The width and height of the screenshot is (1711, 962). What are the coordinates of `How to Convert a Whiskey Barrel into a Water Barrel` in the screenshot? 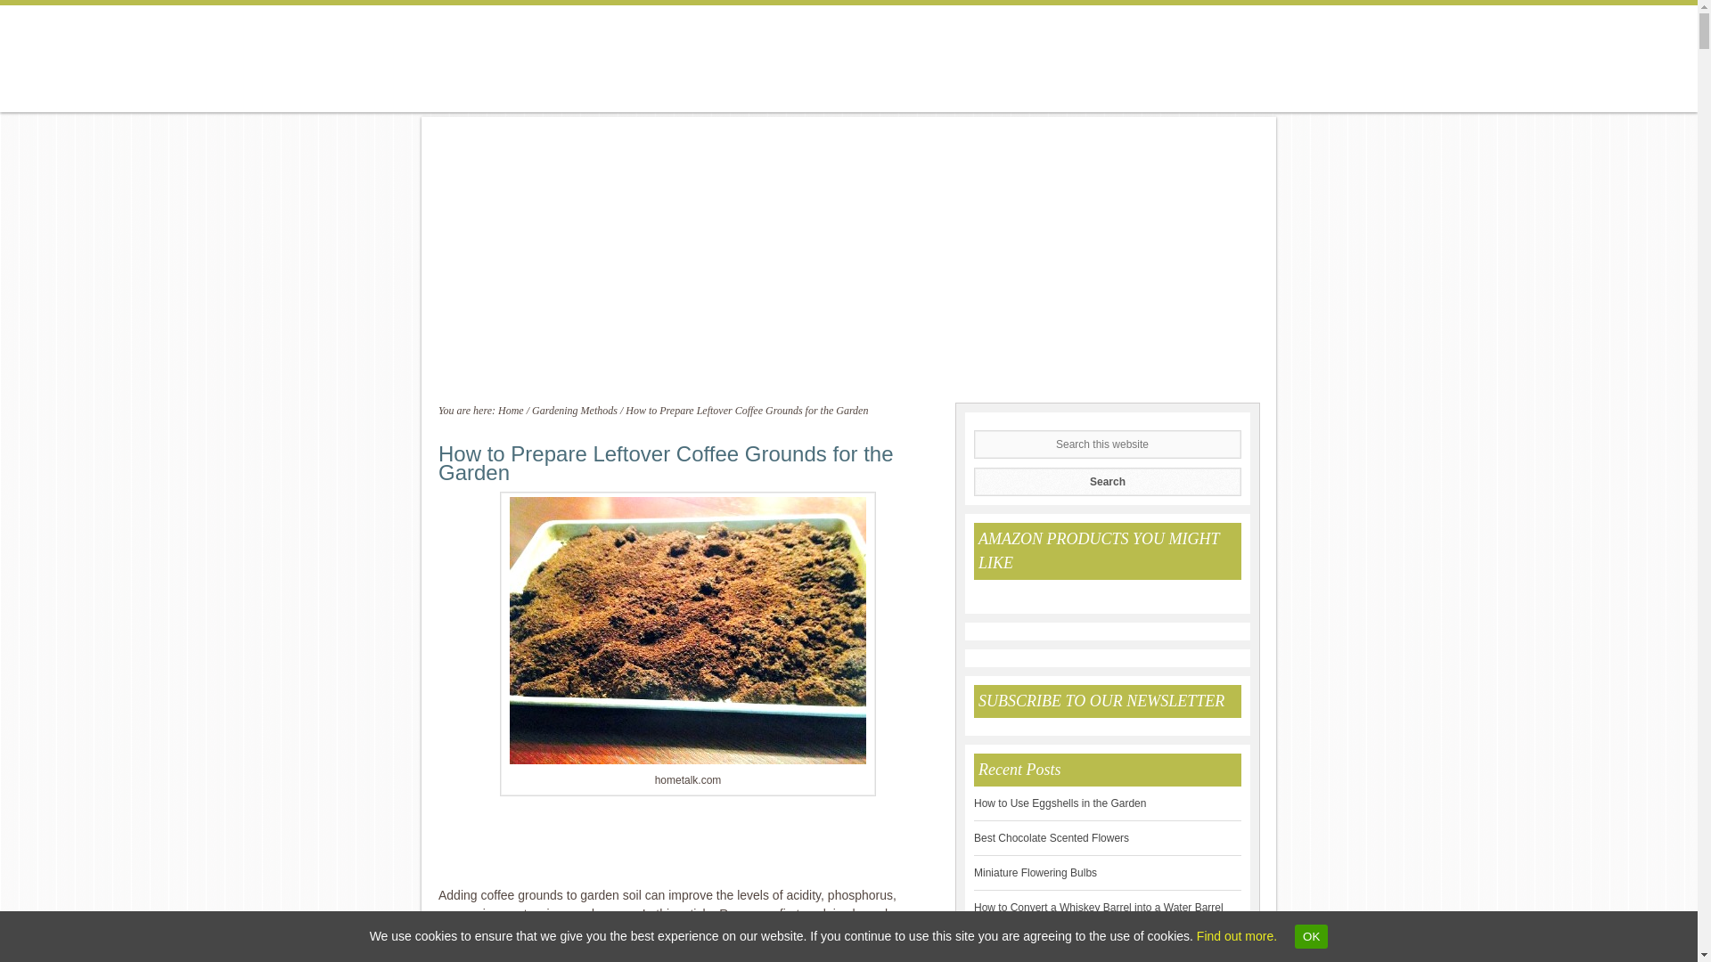 It's located at (1098, 907).